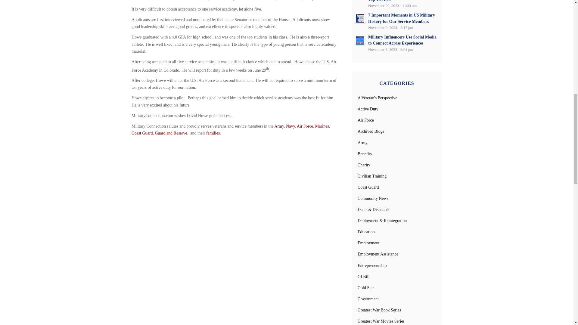  Describe the element at coordinates (305, 126) in the screenshot. I see `Air Force` at that location.